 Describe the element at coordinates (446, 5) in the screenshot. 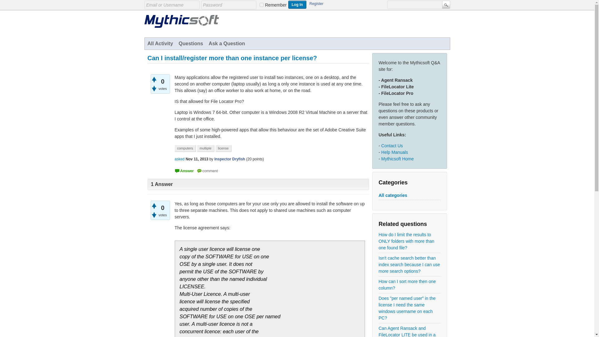

I see `Search` at that location.